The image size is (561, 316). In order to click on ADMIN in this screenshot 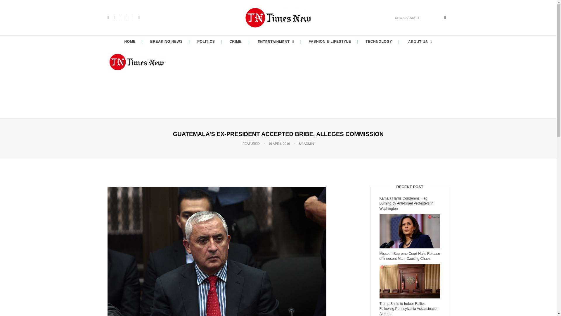, I will do `click(309, 143)`.